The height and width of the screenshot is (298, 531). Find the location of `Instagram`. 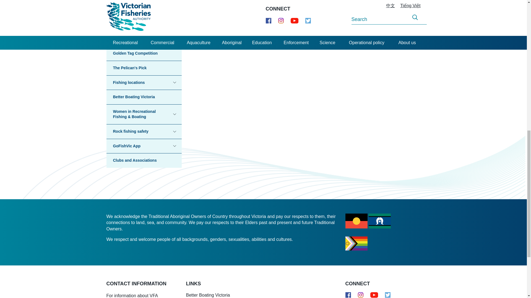

Instagram is located at coordinates (361, 295).